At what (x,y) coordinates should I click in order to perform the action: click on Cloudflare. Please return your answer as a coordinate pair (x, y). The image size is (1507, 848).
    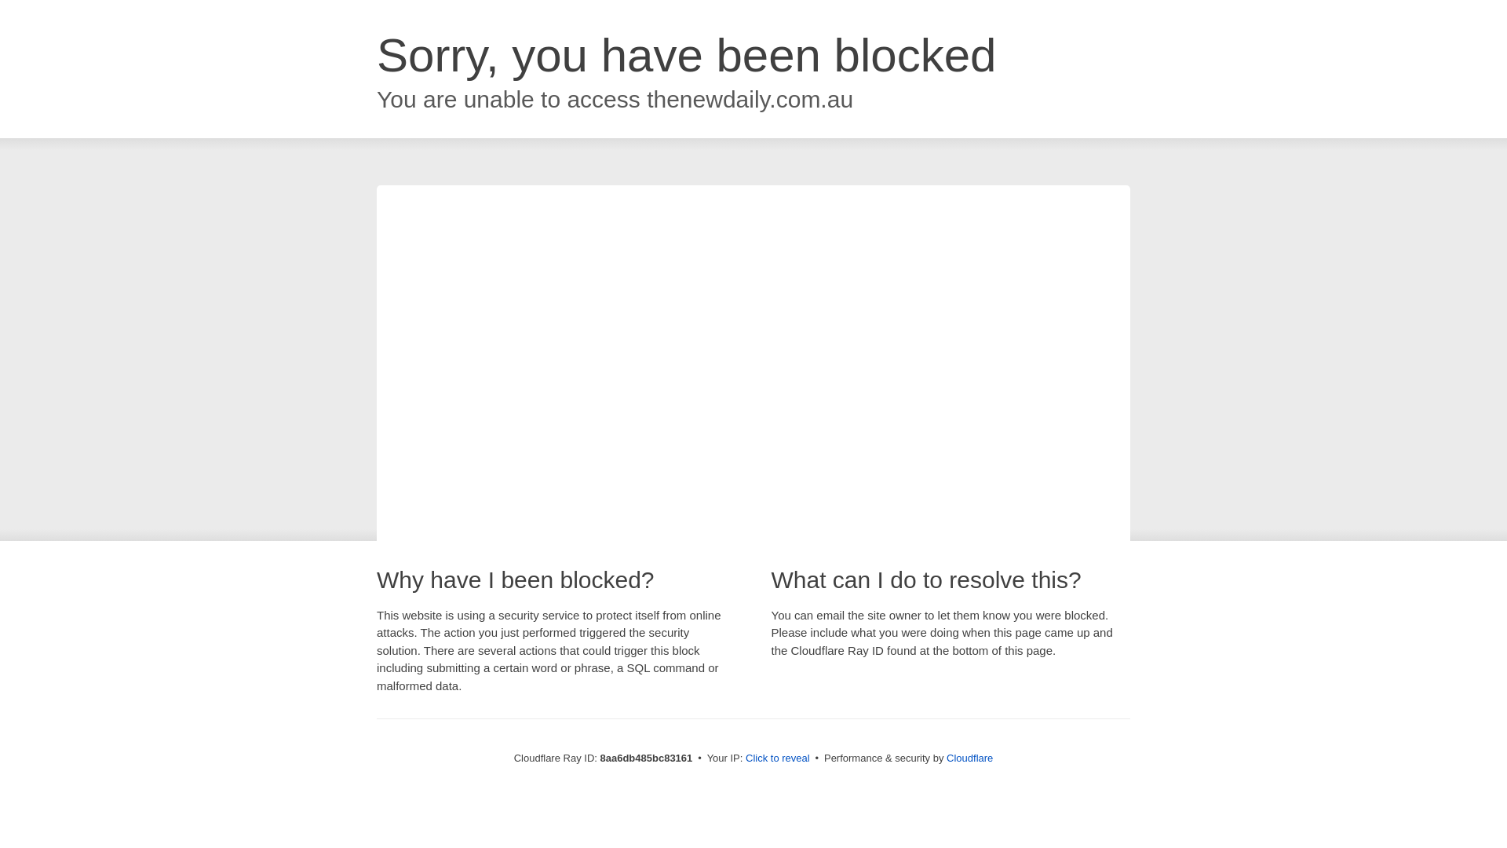
    Looking at the image, I should click on (969, 758).